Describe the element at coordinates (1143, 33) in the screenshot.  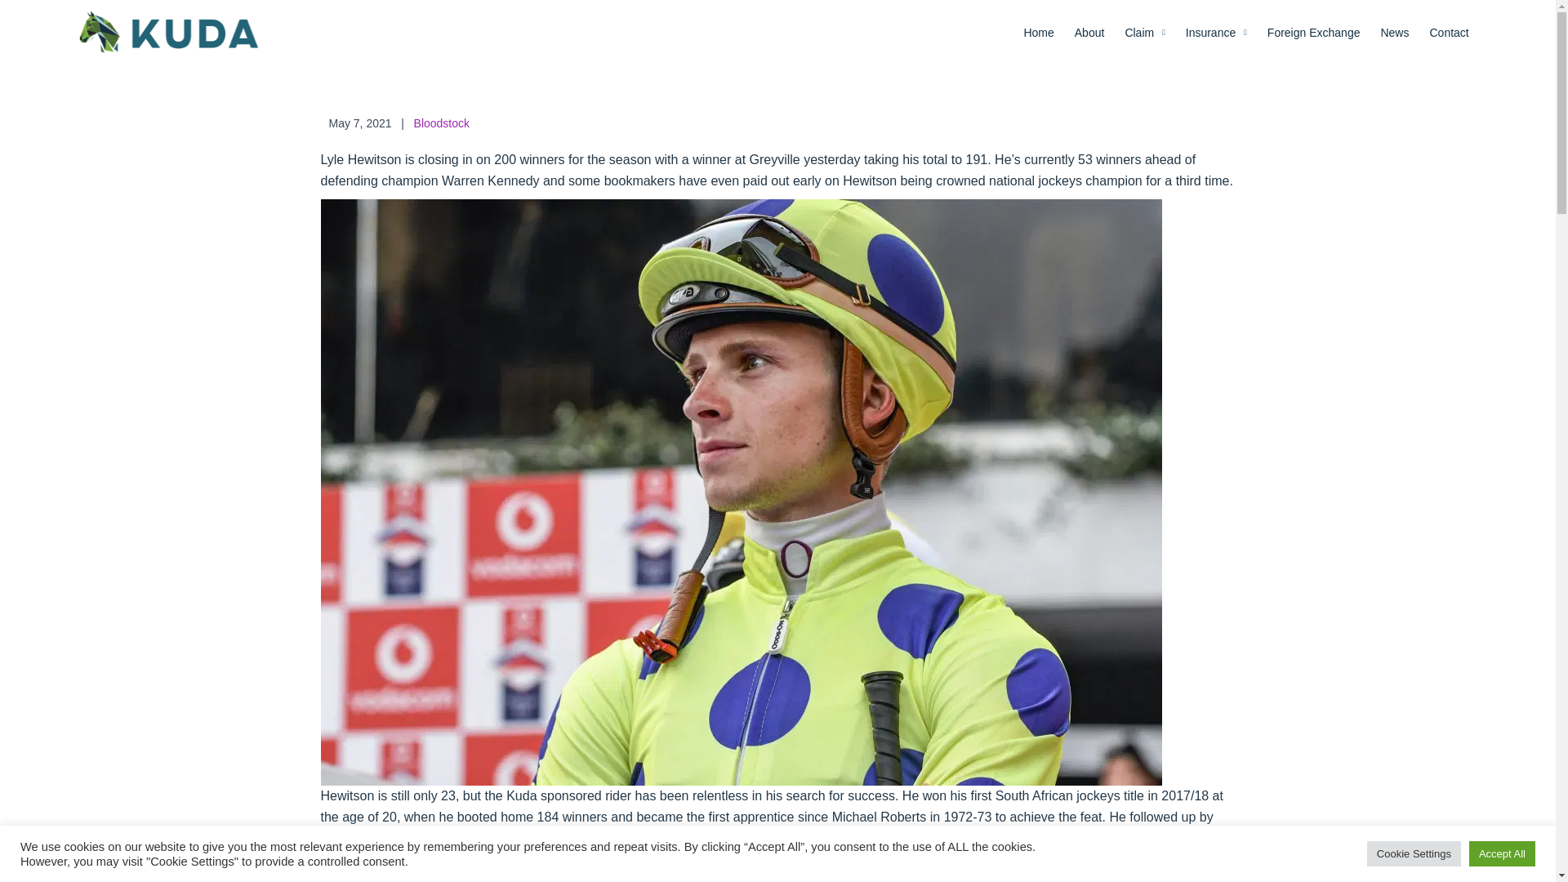
I see `Claim` at that location.